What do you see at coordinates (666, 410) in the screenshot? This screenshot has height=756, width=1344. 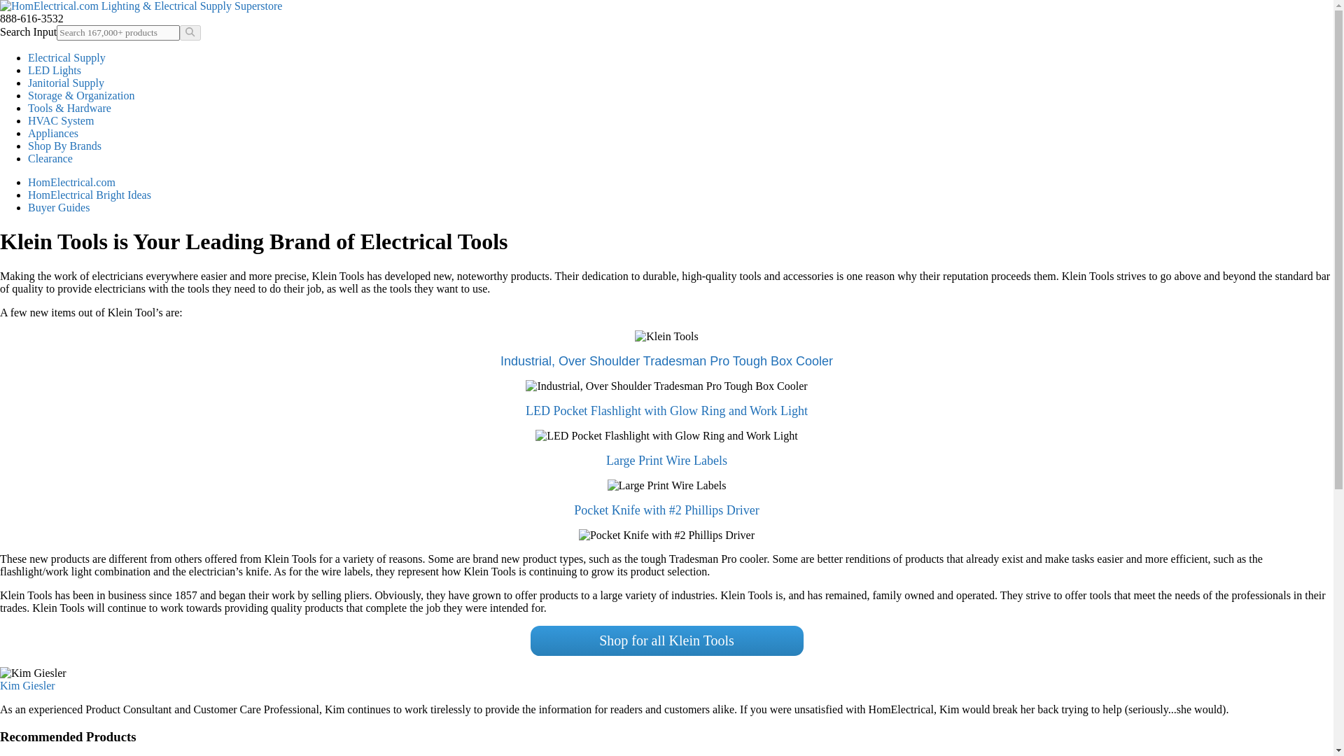 I see `Klein Tools Pocket Flashlight and Work Light Blog` at bounding box center [666, 410].